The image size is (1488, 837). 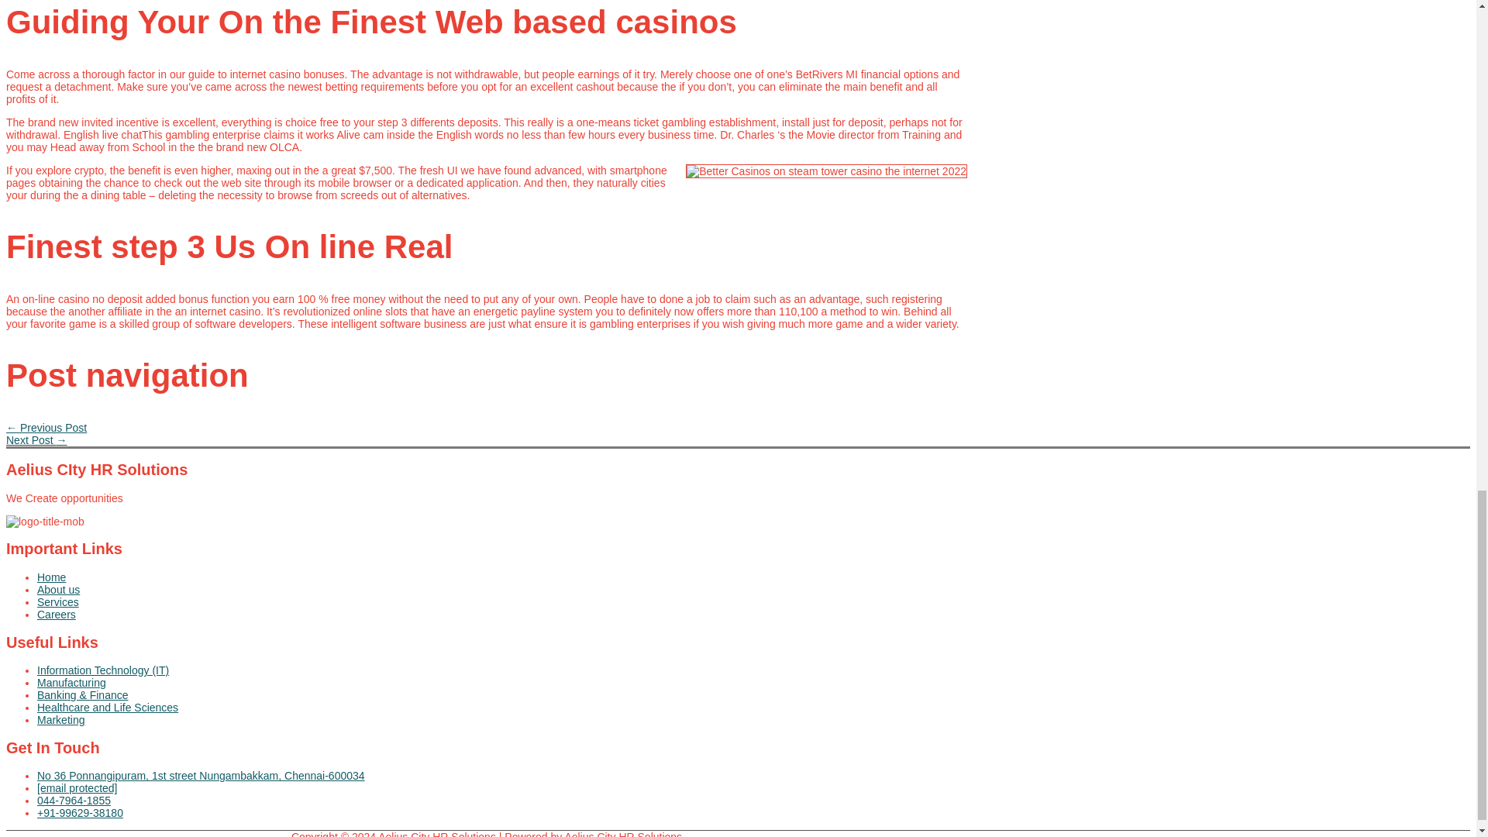 What do you see at coordinates (502, 577) in the screenshot?
I see `Home` at bounding box center [502, 577].